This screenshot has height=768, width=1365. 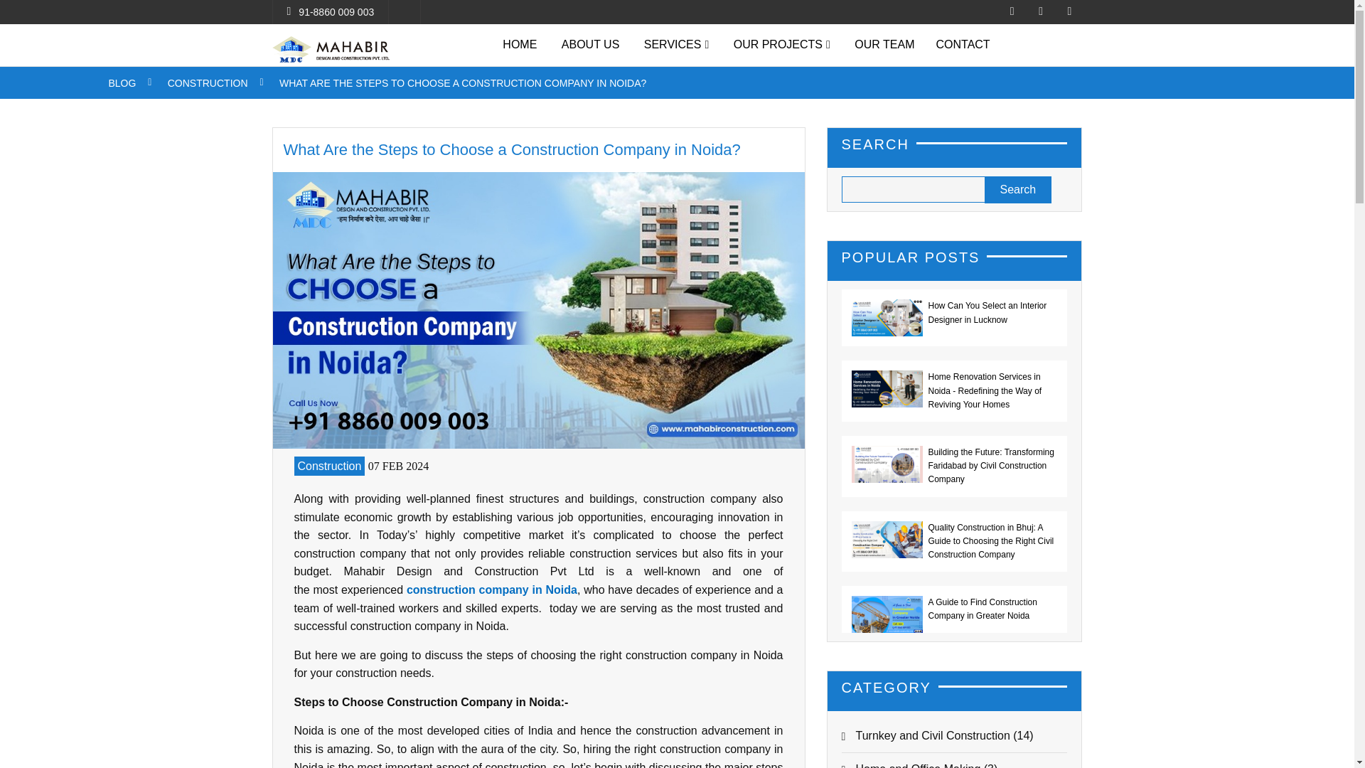 What do you see at coordinates (963, 44) in the screenshot?
I see `CONTACT` at bounding box center [963, 44].